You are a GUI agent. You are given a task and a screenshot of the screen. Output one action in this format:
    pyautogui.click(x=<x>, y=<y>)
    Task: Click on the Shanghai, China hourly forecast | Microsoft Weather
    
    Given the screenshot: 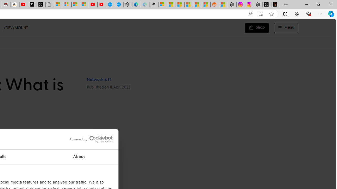 What is the action you would take?
    pyautogui.click(x=180, y=5)
    